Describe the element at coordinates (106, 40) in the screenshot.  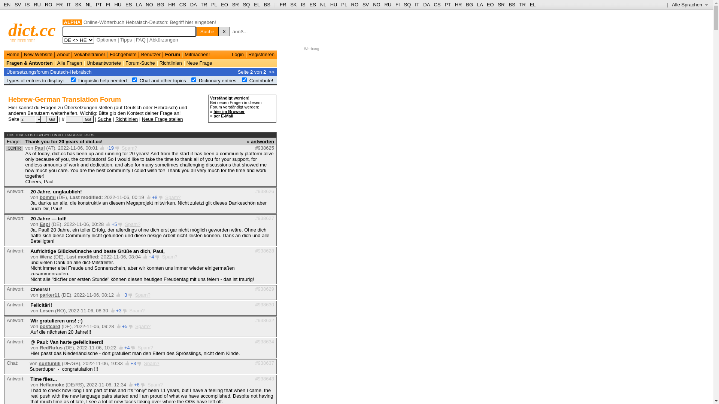
I see `Optionen` at that location.